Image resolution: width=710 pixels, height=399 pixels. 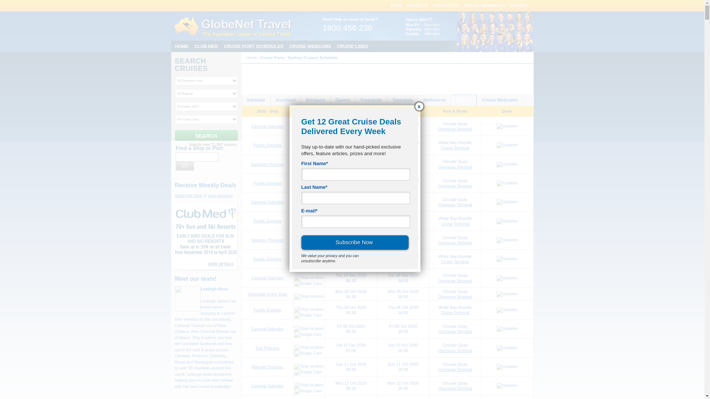 What do you see at coordinates (206, 136) in the screenshot?
I see `SEARCH` at bounding box center [206, 136].